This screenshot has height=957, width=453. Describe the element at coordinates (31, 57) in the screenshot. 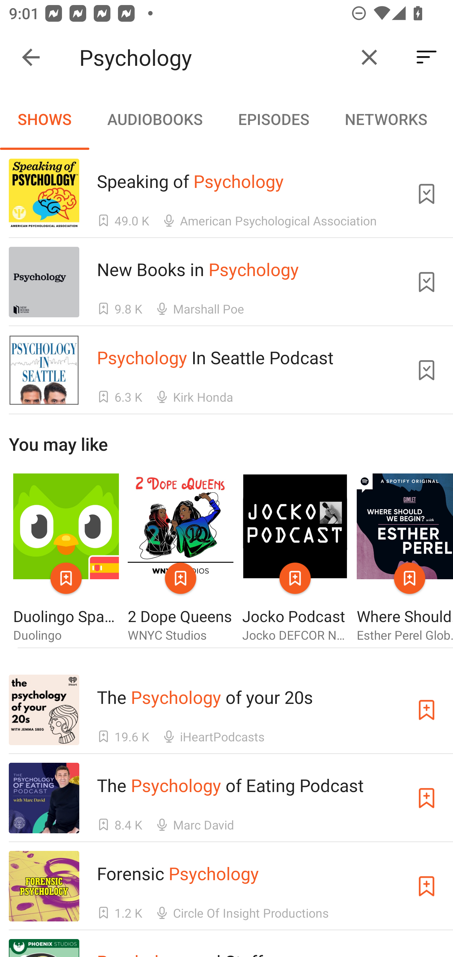

I see `Collapse` at that location.